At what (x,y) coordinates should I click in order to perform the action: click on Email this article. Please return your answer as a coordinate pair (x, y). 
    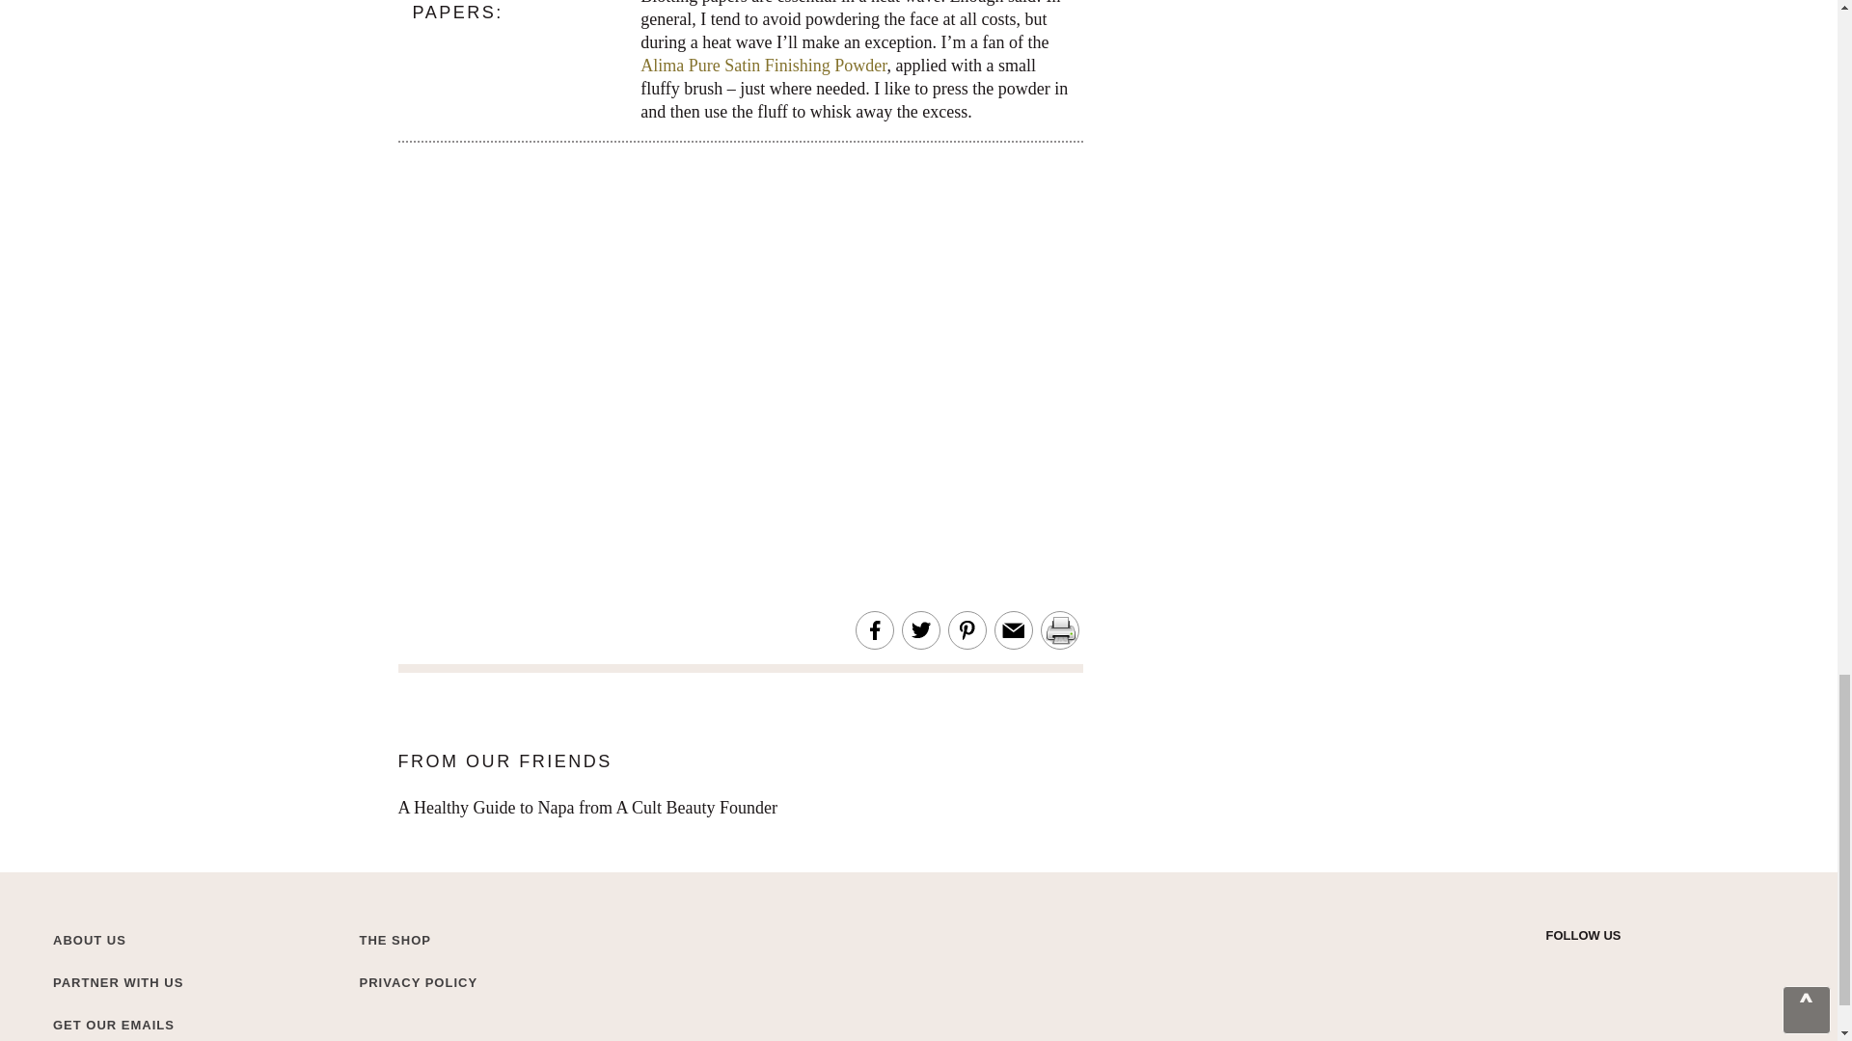
    Looking at the image, I should click on (1013, 630).